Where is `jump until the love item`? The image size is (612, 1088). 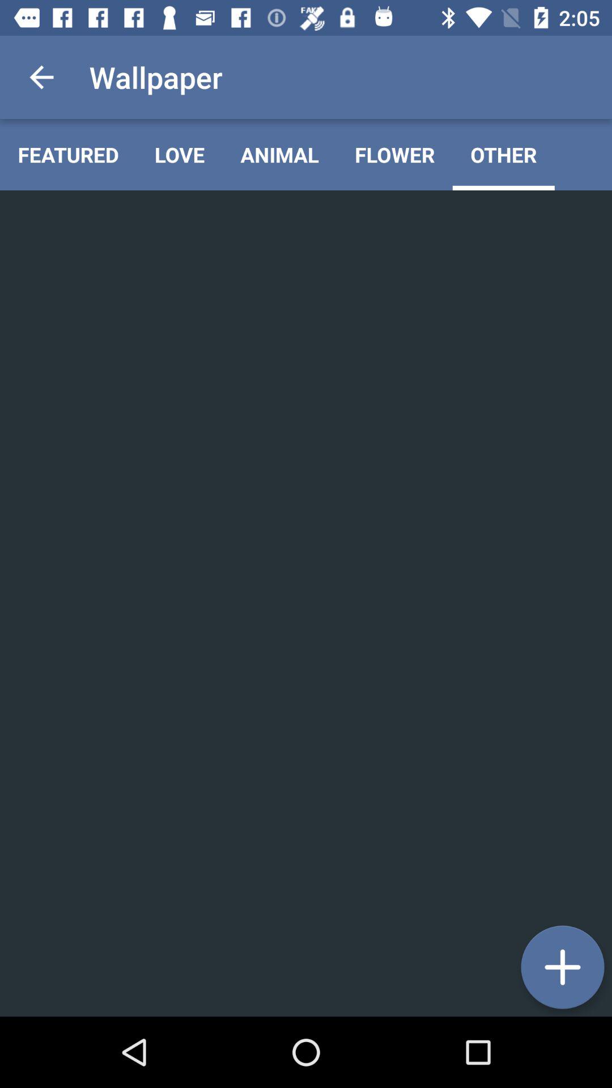
jump until the love item is located at coordinates (180, 154).